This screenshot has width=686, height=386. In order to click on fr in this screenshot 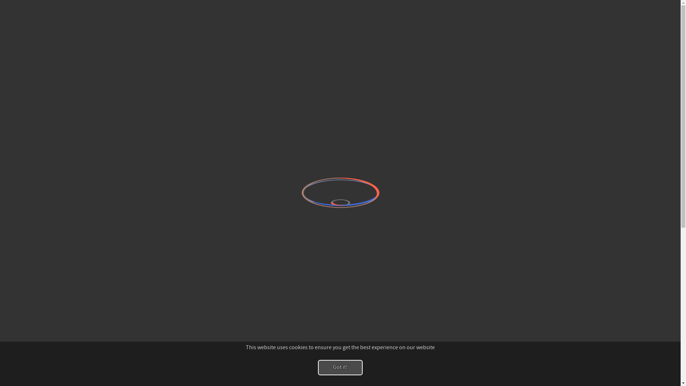, I will do `click(204, 42)`.